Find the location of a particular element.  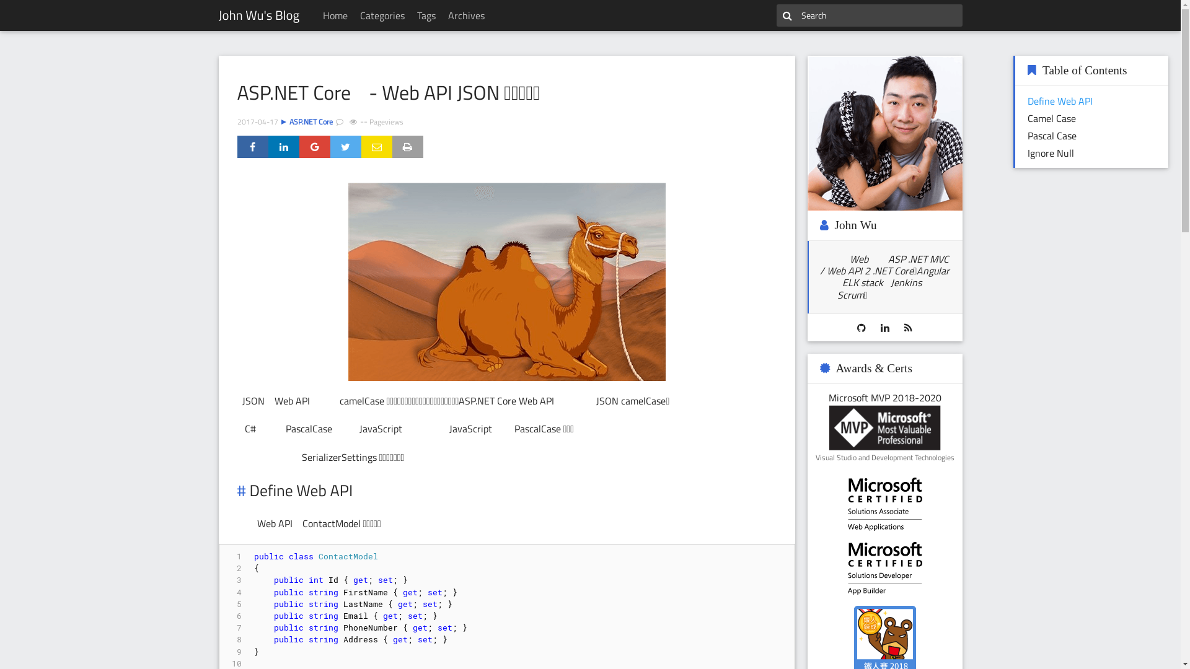

Ignore Null is located at coordinates (1051, 153).